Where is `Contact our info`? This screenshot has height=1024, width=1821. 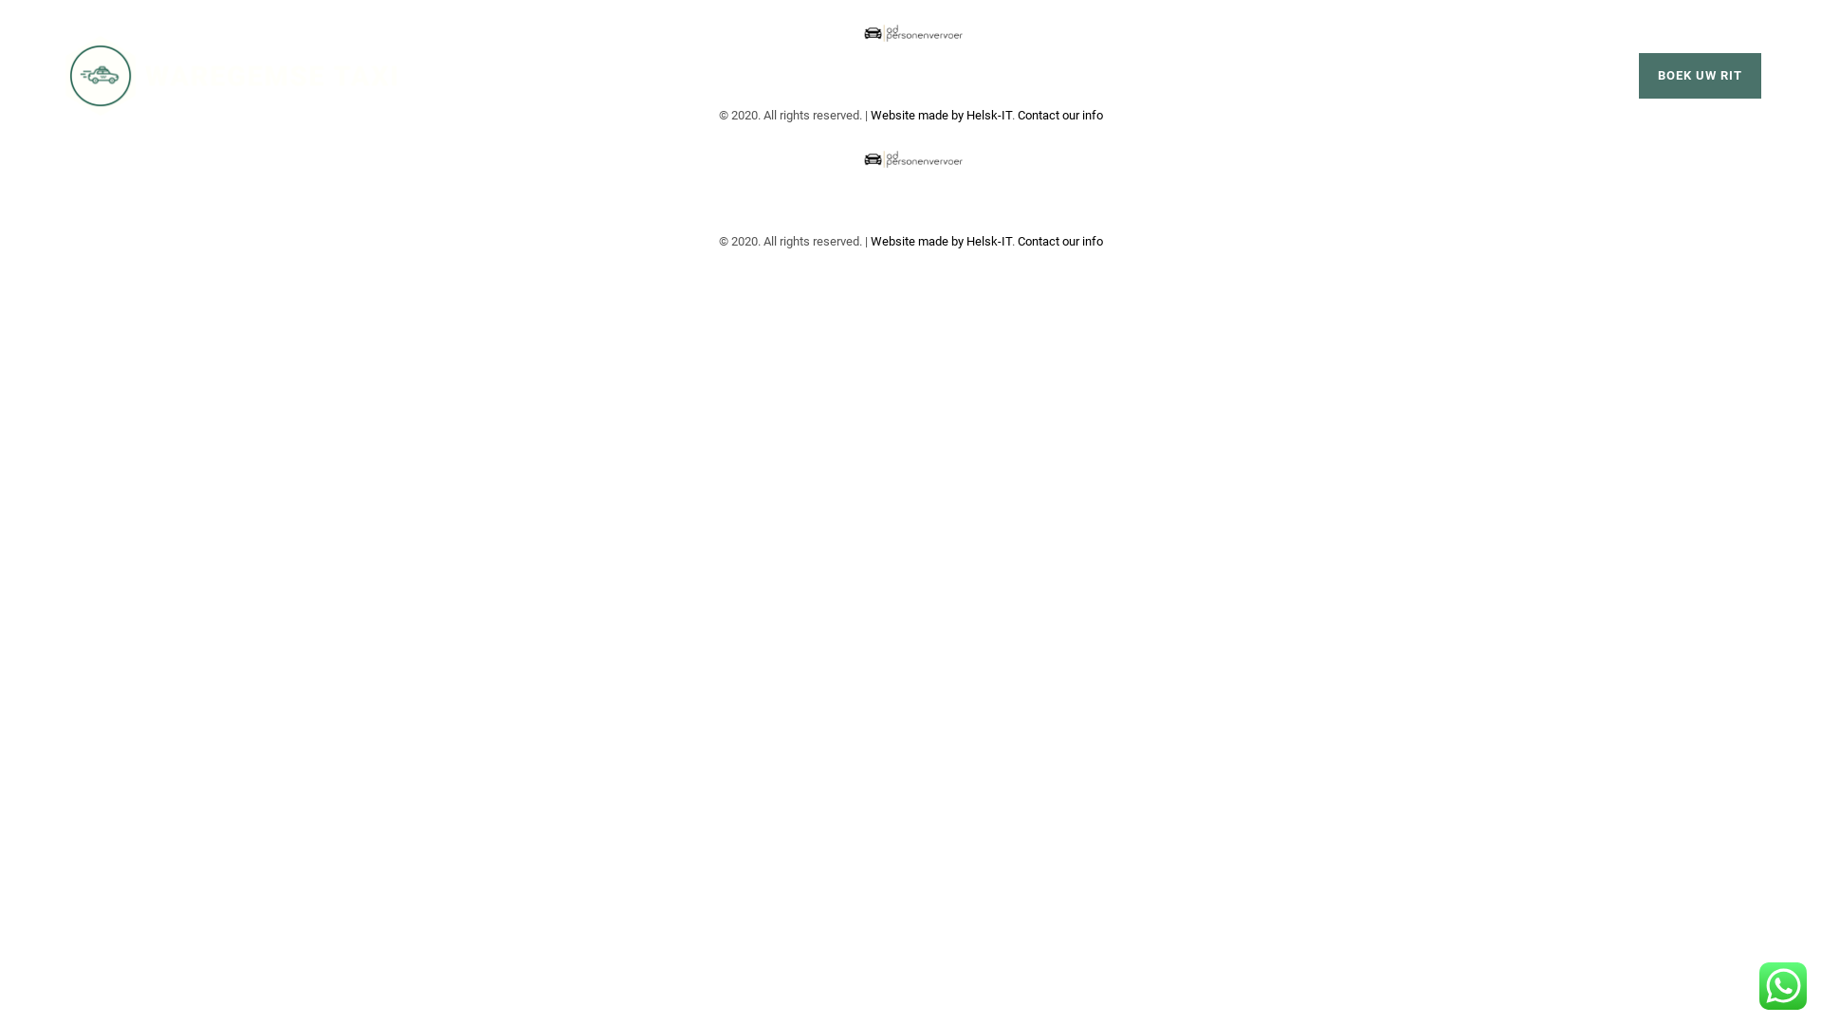
Contact our info is located at coordinates (1059, 241).